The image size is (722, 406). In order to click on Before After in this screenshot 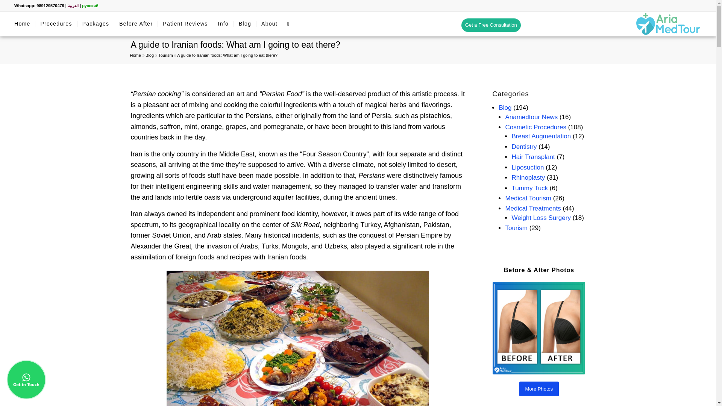, I will do `click(135, 24)`.